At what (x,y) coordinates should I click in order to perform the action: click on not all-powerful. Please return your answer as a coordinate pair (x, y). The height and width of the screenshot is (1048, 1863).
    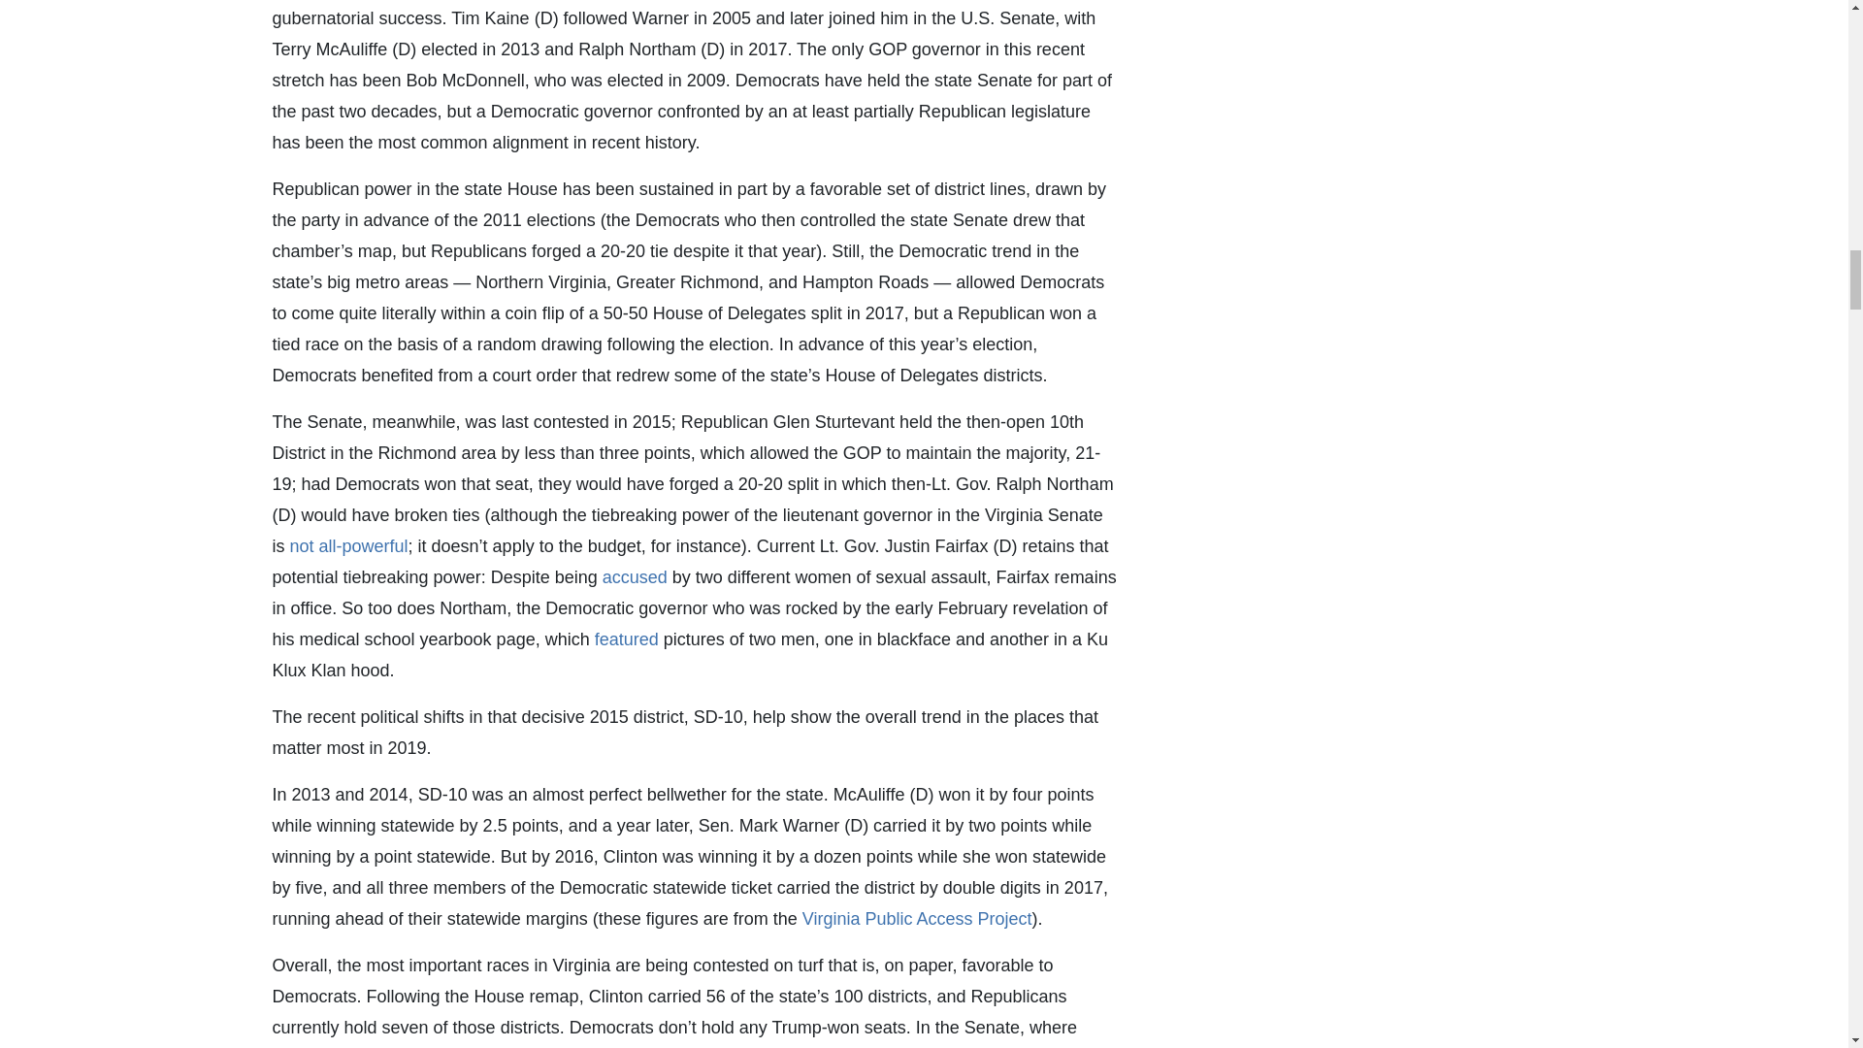
    Looking at the image, I should click on (347, 545).